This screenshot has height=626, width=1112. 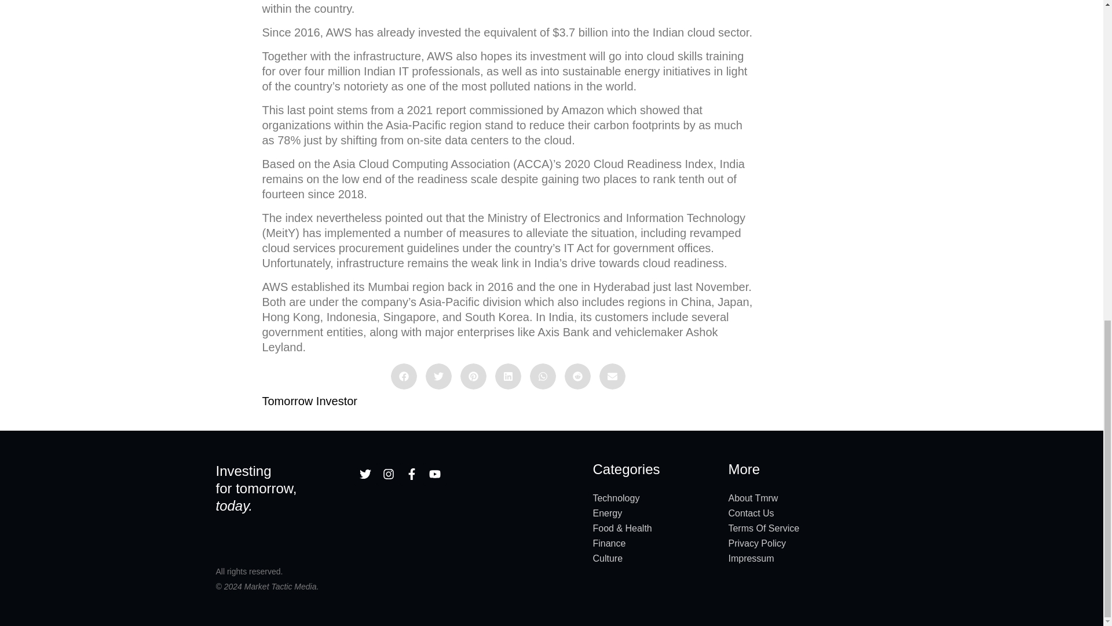 I want to click on About Tmrw, so click(x=807, y=498).